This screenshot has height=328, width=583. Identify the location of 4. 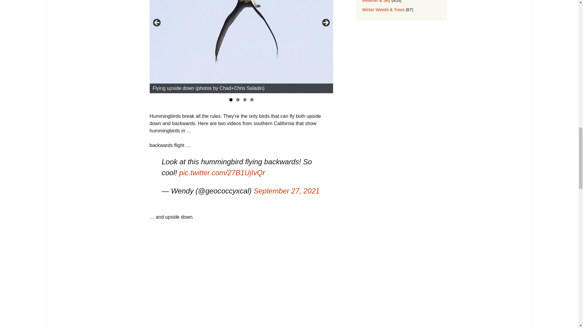
(252, 100).